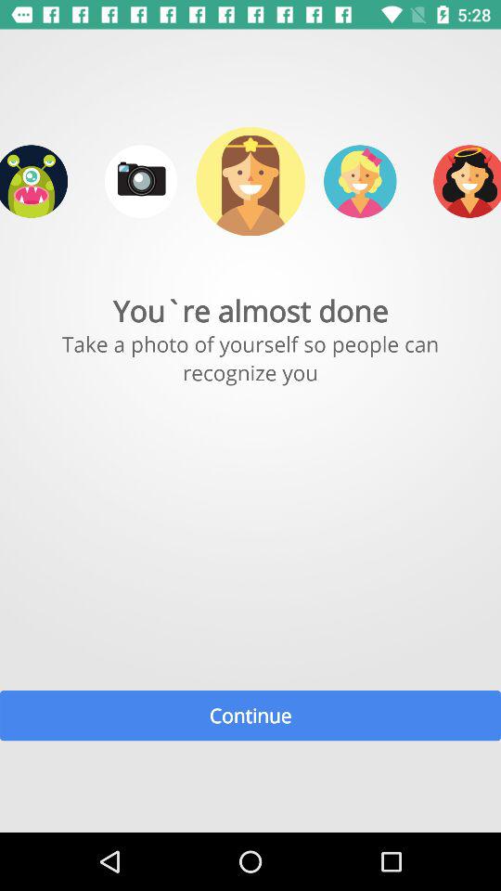 This screenshot has width=501, height=891. Describe the element at coordinates (250, 715) in the screenshot. I see `open the icon below take a photo item` at that location.